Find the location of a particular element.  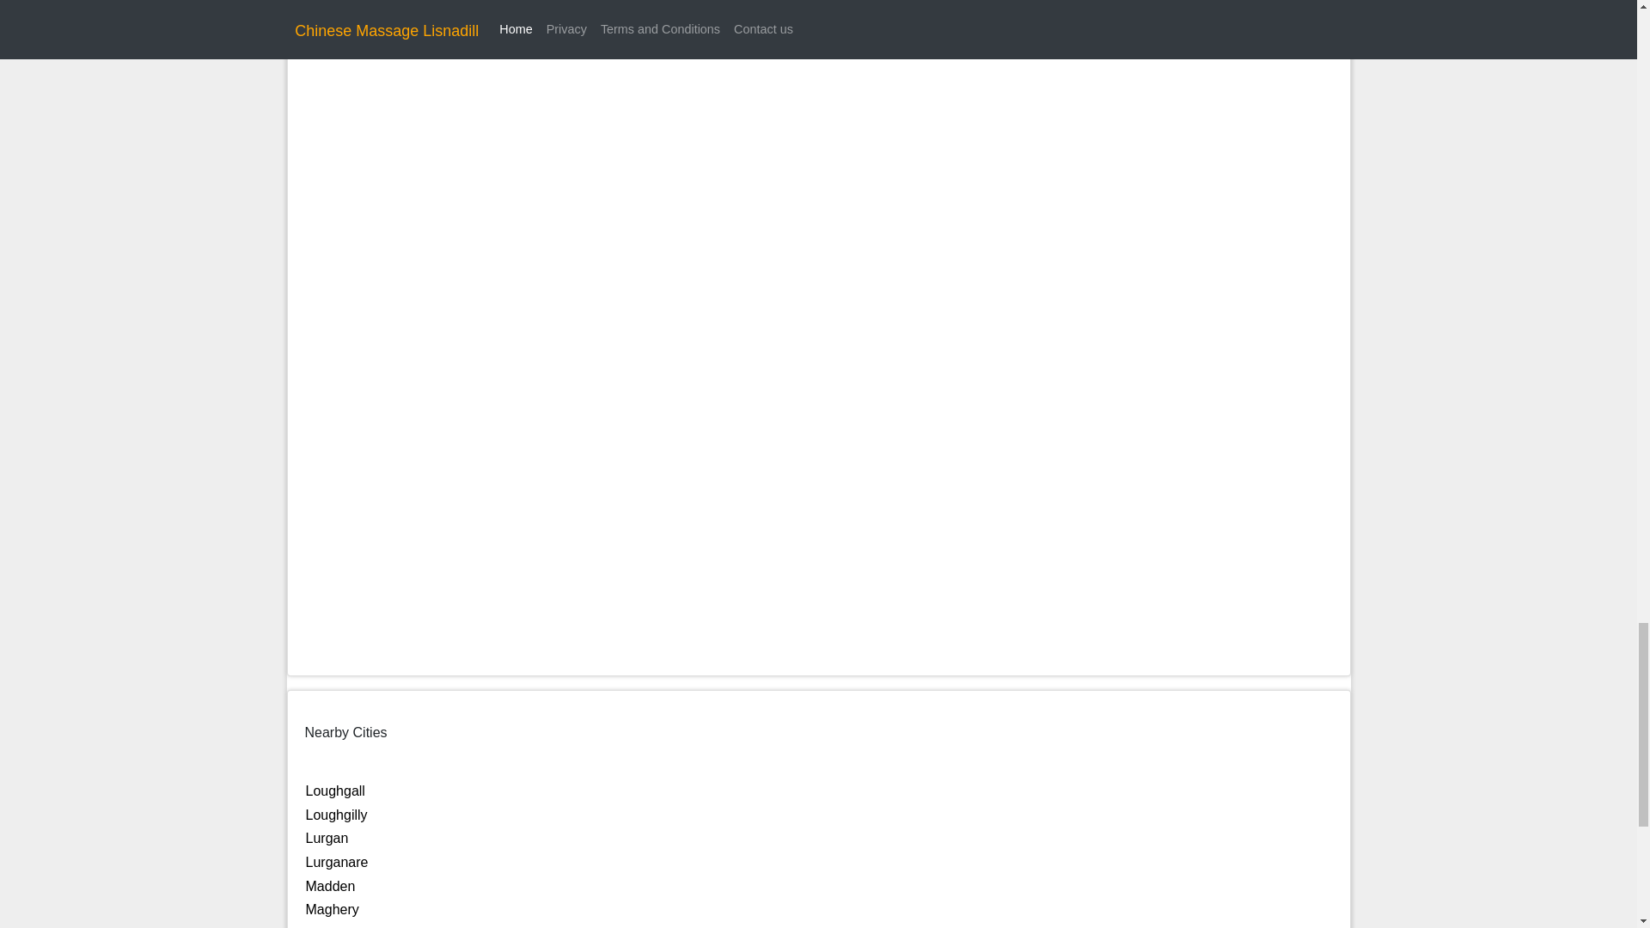

Loughgall is located at coordinates (335, 791).